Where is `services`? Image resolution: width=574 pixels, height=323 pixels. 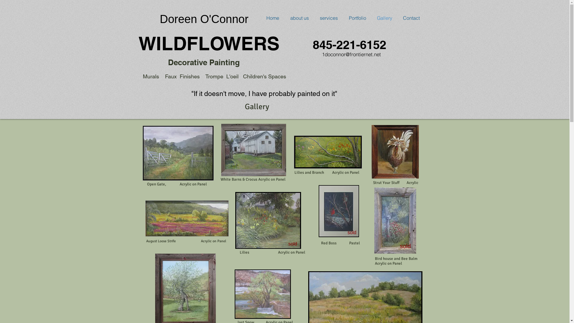 services is located at coordinates (329, 18).